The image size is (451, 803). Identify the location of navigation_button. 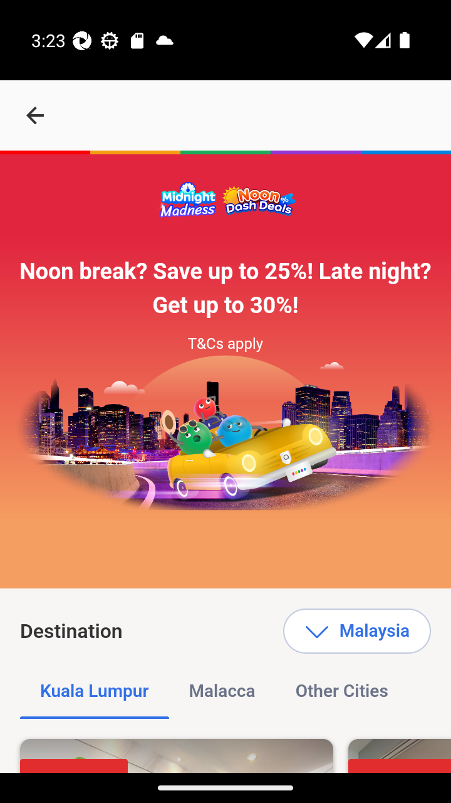
(35, 115).